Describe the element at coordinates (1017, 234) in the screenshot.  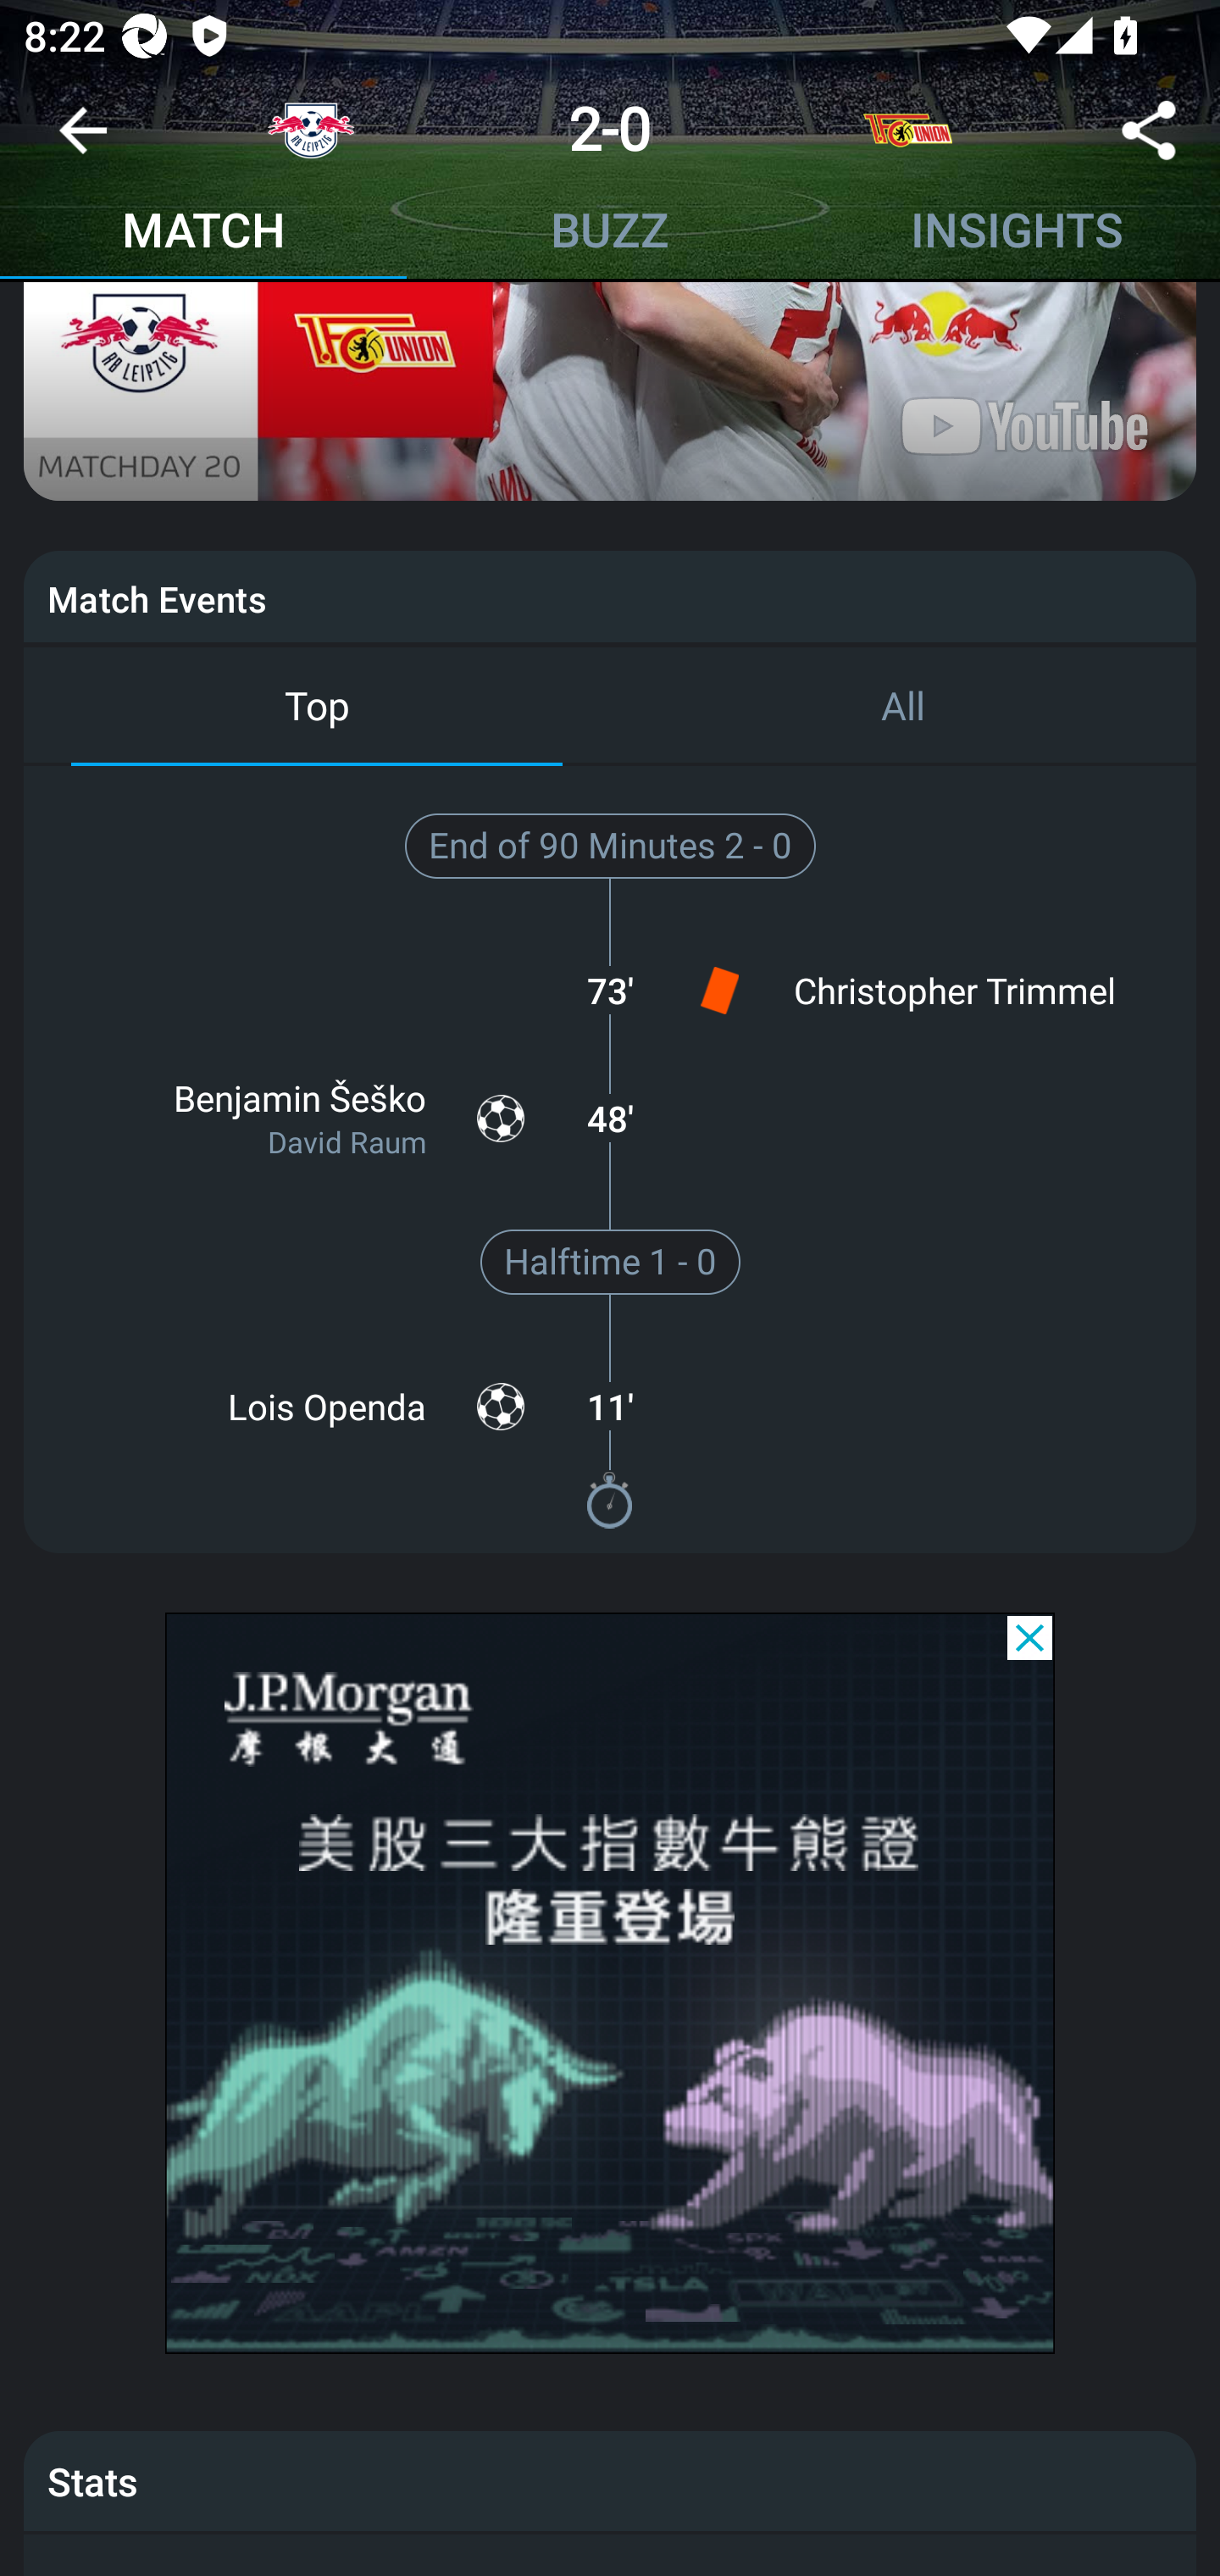
I see `INSIGHTS` at that location.